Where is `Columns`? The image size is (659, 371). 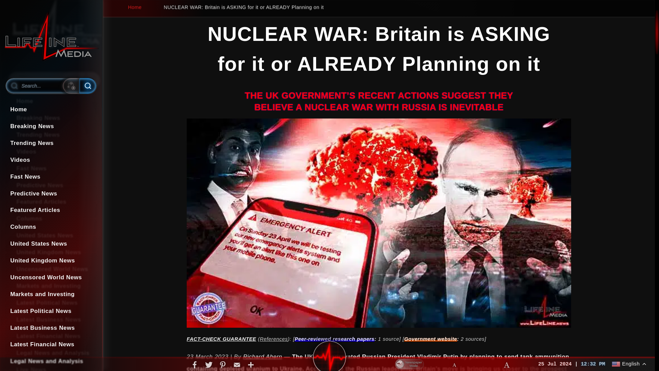 Columns is located at coordinates (51, 227).